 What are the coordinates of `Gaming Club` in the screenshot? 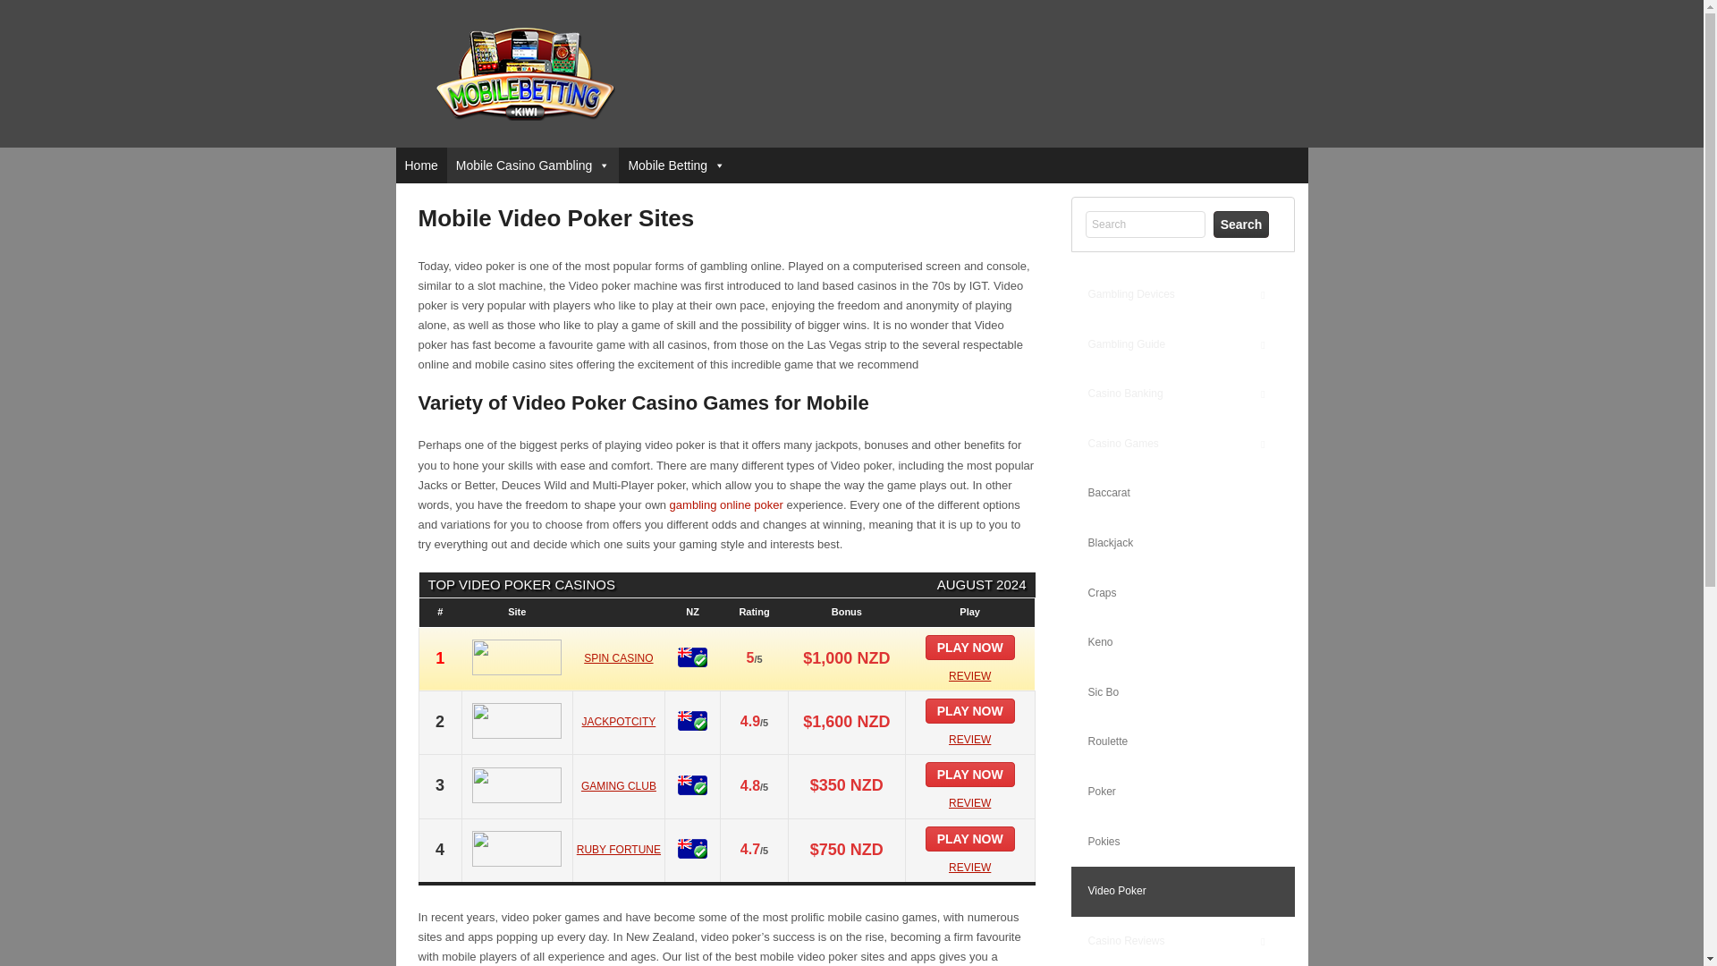 It's located at (969, 803).